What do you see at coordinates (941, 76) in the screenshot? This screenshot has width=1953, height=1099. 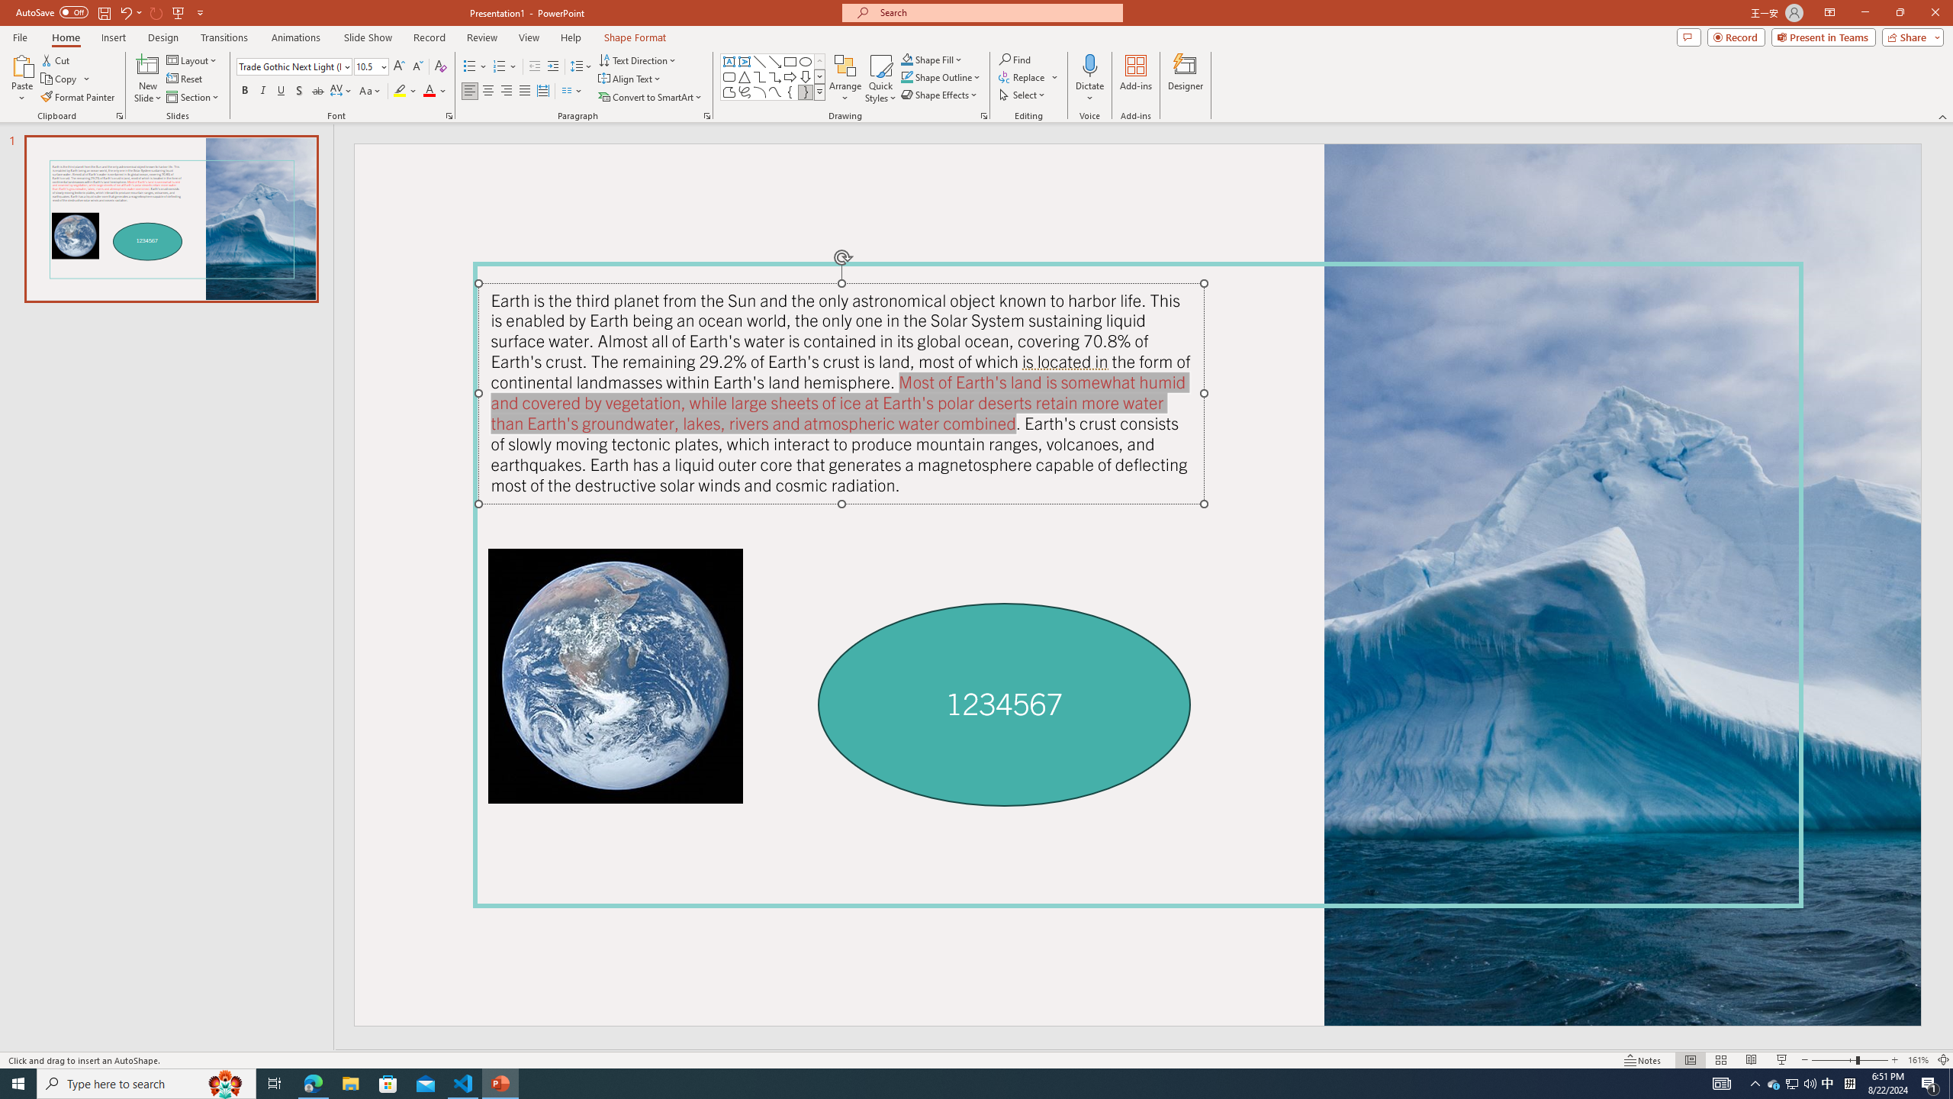 I see `Shape Outline` at bounding box center [941, 76].